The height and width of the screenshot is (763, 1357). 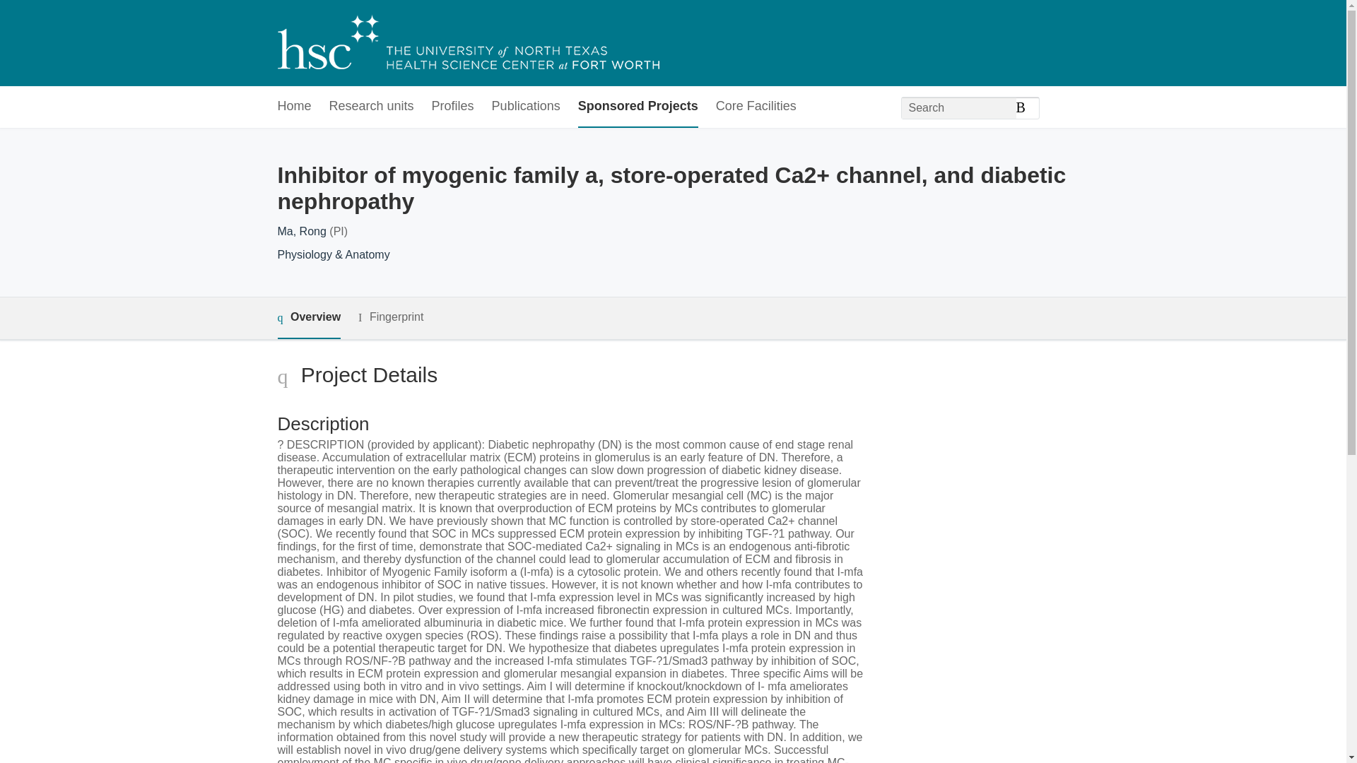 What do you see at coordinates (452, 107) in the screenshot?
I see `Profiles` at bounding box center [452, 107].